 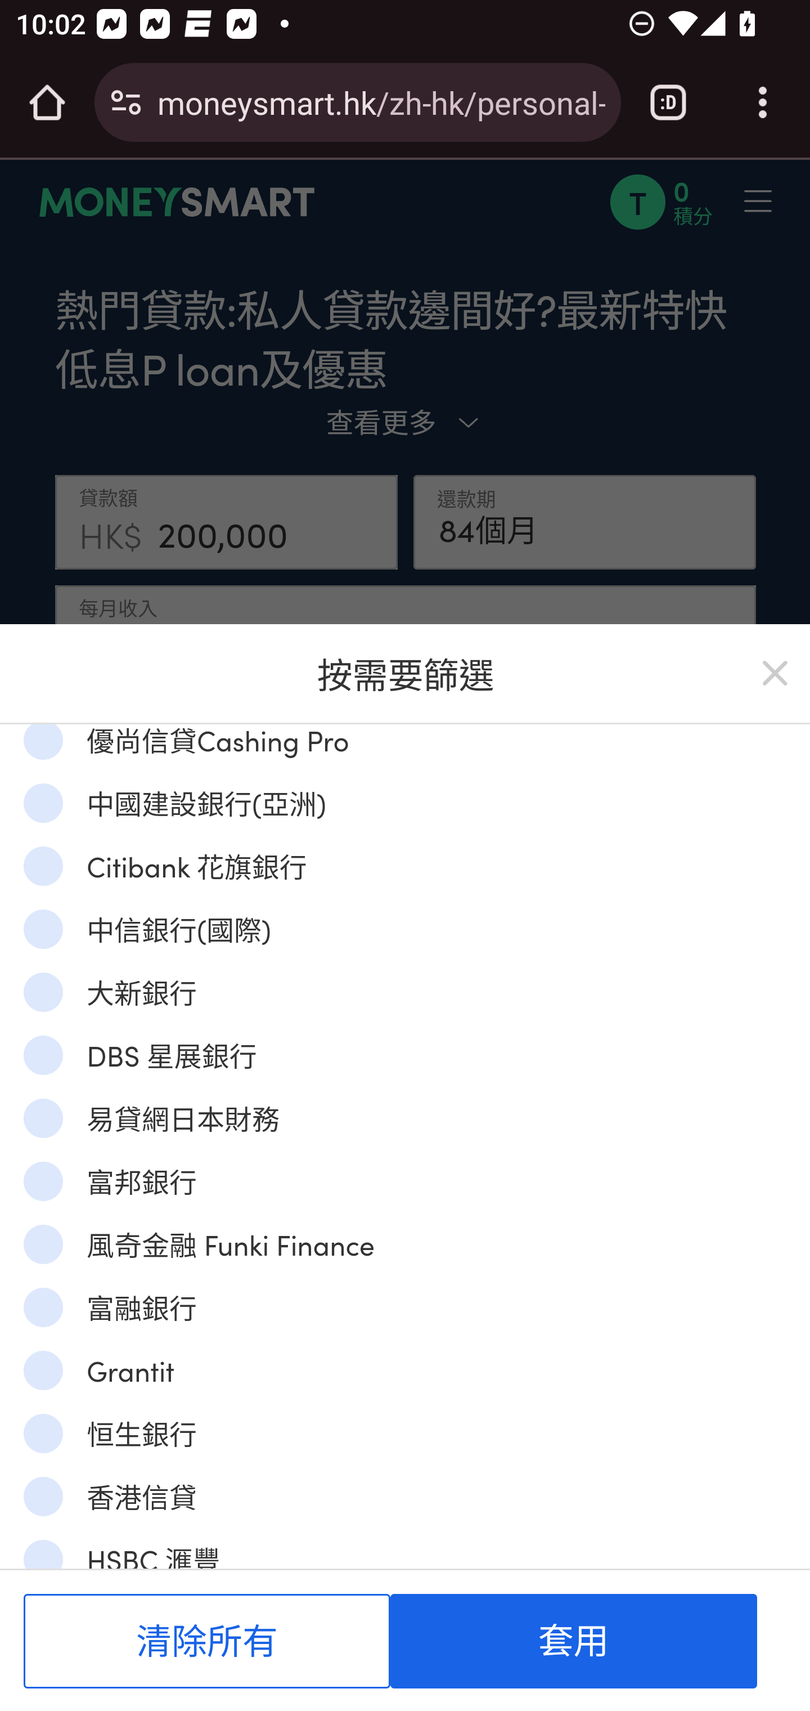 What do you see at coordinates (43, 803) in the screenshot?
I see `中國建設銀行(亞洲)` at bounding box center [43, 803].